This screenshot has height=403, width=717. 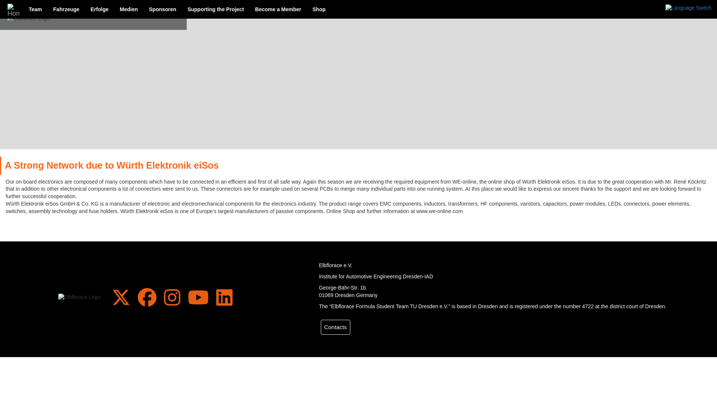 I want to click on Team, so click(x=35, y=9).